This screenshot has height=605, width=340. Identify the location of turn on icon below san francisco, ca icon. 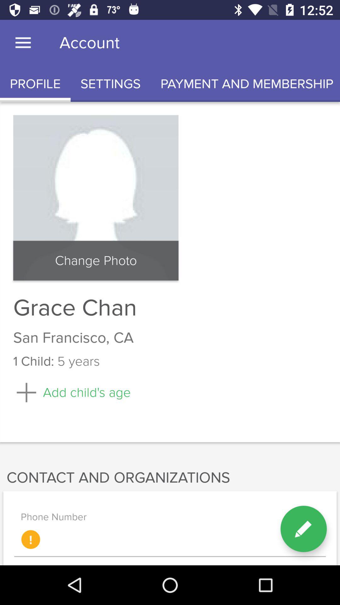
(303, 529).